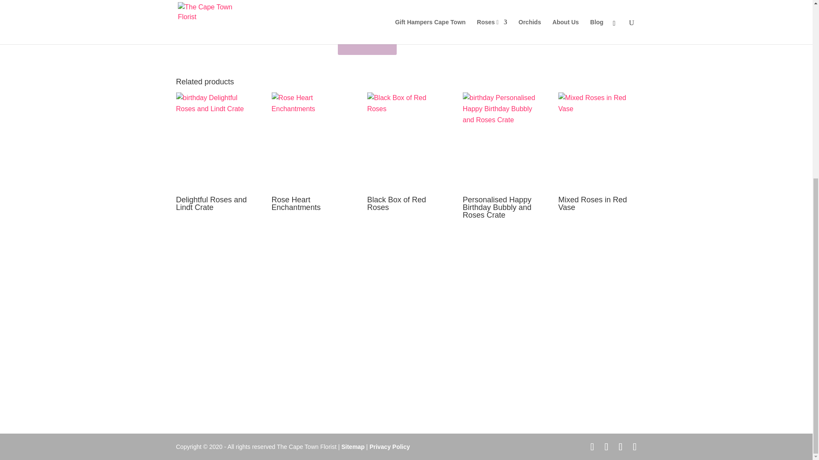 The width and height of the screenshot is (819, 460). I want to click on Corporate Flowers, so click(198, 362).